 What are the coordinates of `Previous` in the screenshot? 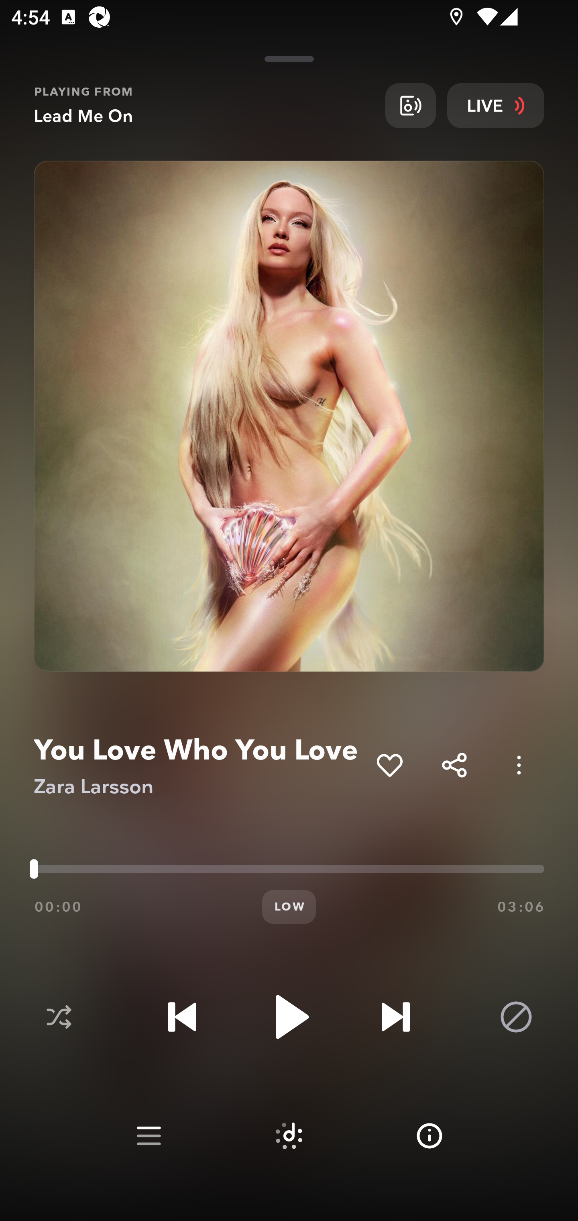 It's located at (182, 1017).